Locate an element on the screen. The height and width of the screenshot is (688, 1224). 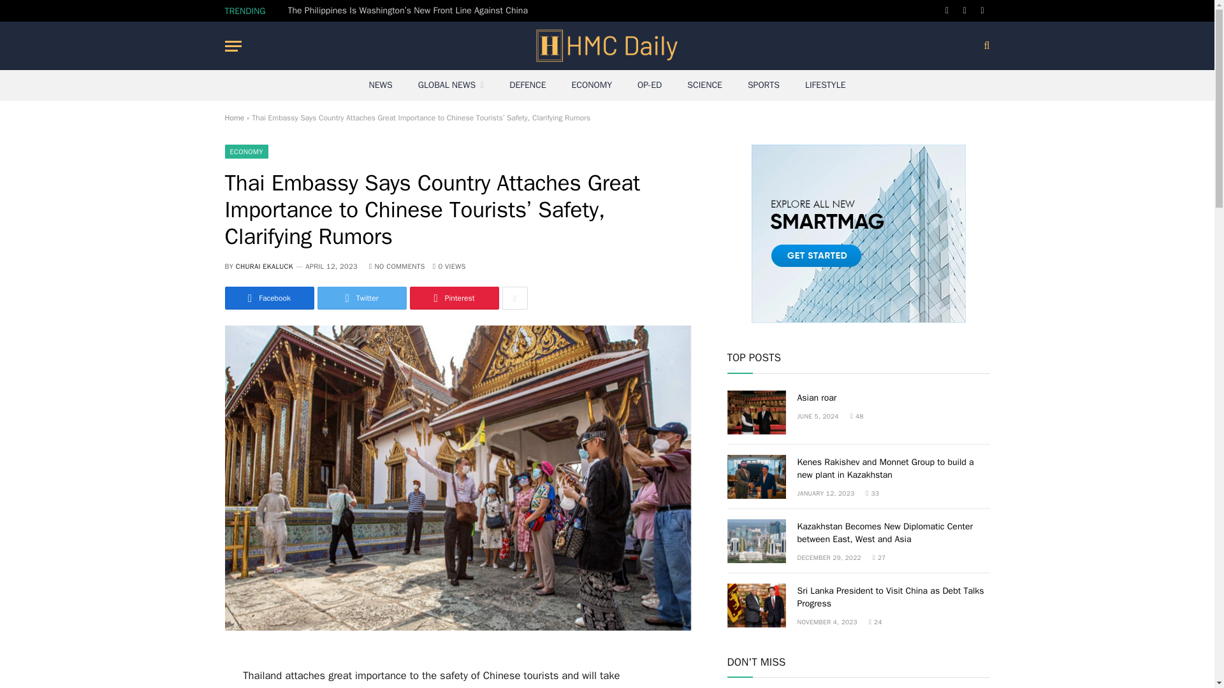
Posts by Churai Ekaluck is located at coordinates (265, 266).